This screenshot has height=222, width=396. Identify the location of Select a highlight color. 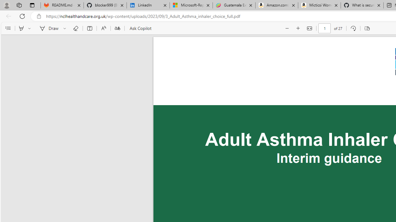
(30, 28).